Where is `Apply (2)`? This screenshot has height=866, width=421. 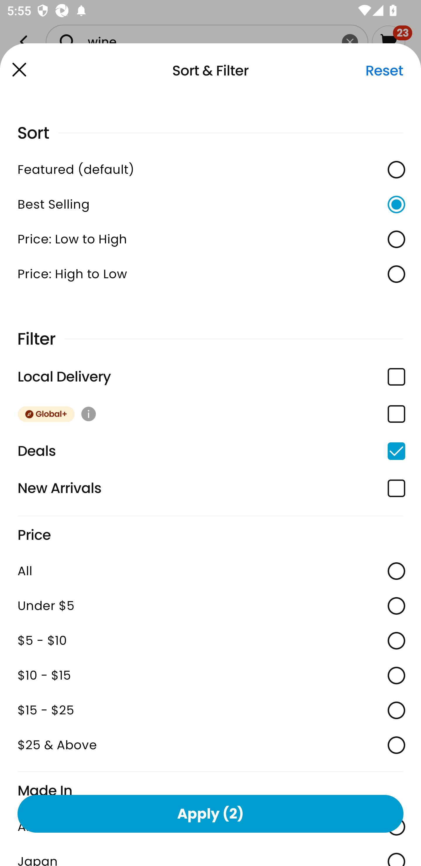 Apply (2) is located at coordinates (210, 813).